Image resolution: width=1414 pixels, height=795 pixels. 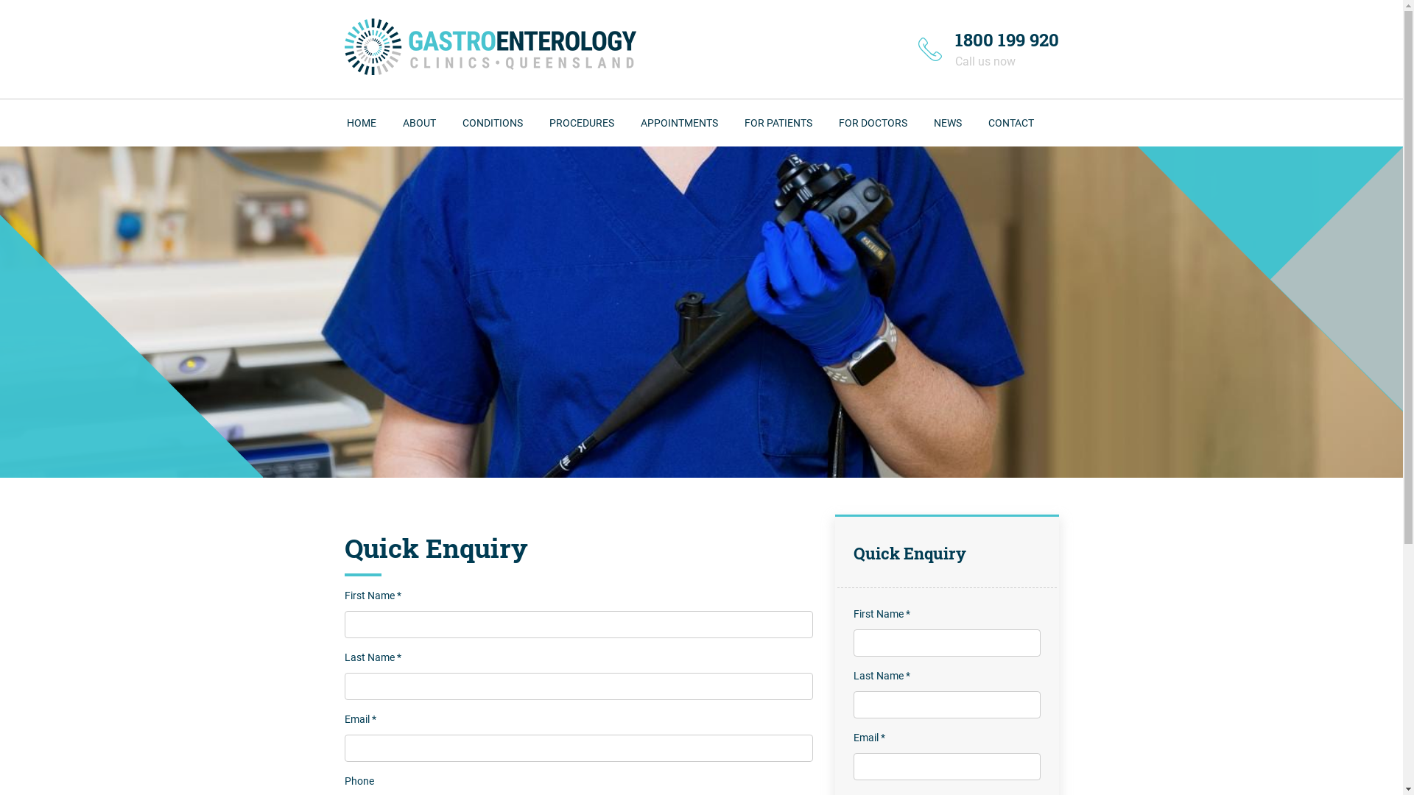 I want to click on Fees and Payment, so click(x=720, y=200).